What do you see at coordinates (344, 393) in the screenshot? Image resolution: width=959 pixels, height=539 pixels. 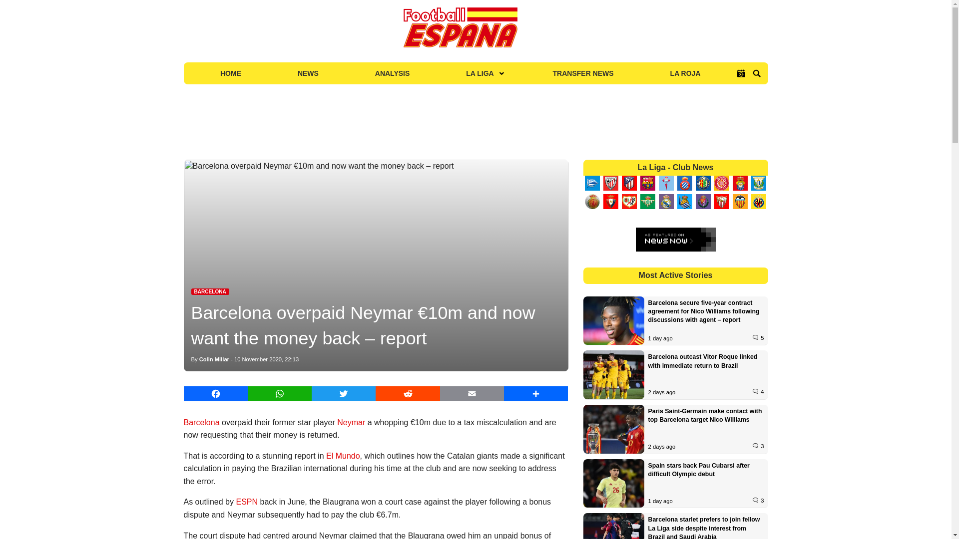 I see `Twitter` at bounding box center [344, 393].